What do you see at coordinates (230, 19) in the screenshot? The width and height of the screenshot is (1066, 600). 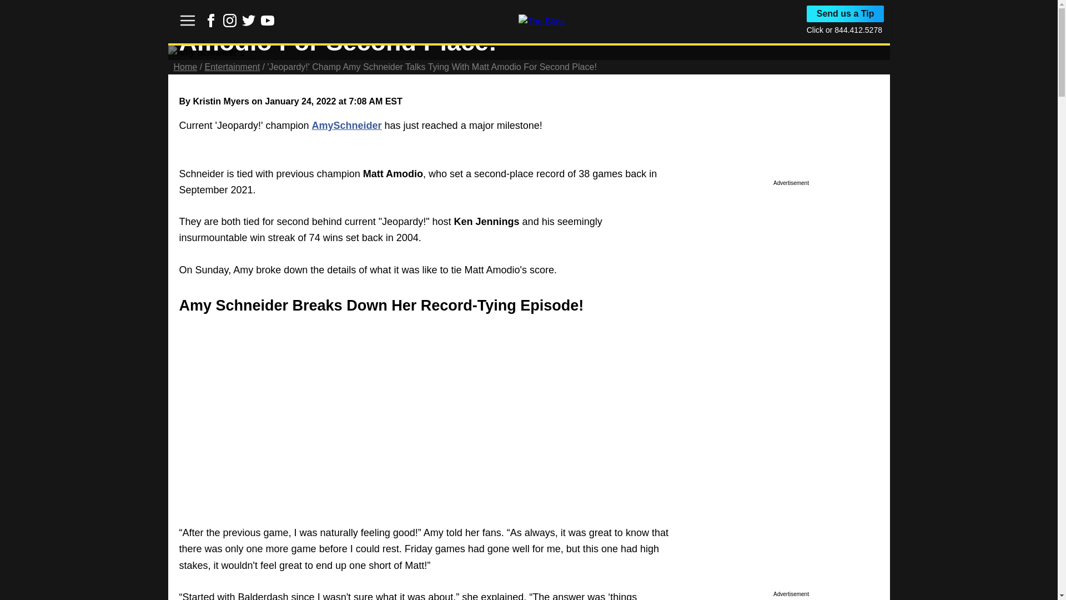 I see `Link to Instagram` at bounding box center [230, 19].